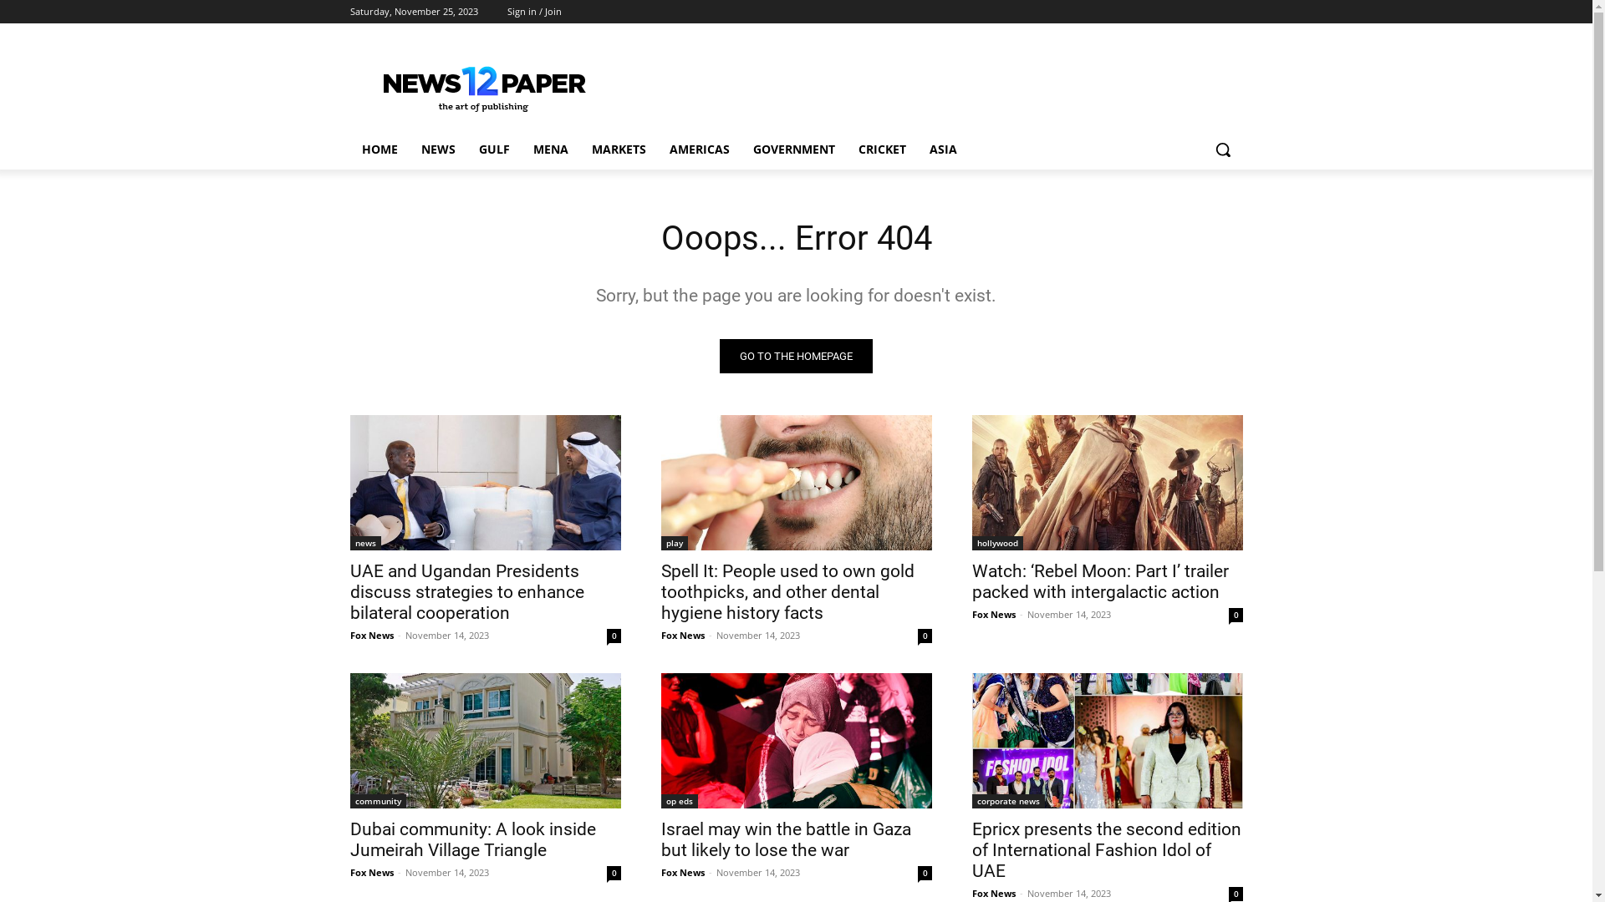  Describe the element at coordinates (925, 636) in the screenshot. I see `0` at that location.